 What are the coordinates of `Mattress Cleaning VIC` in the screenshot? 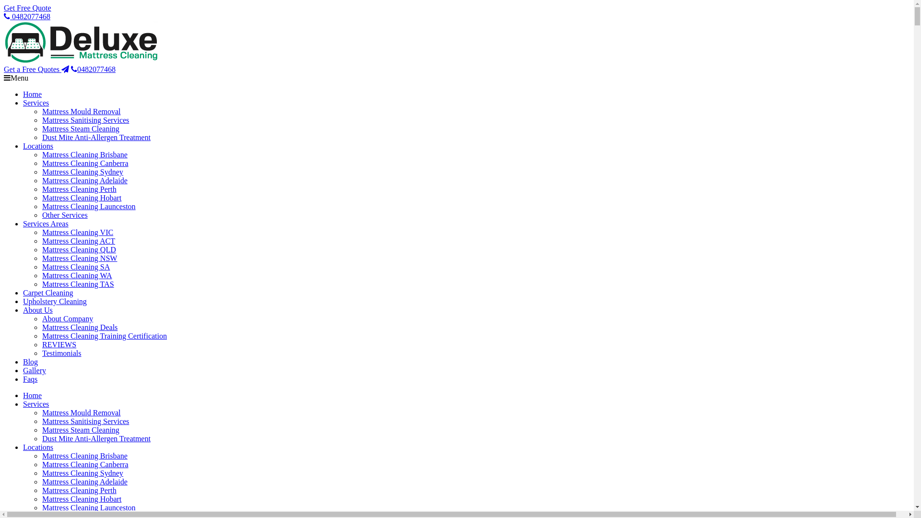 It's located at (78, 232).